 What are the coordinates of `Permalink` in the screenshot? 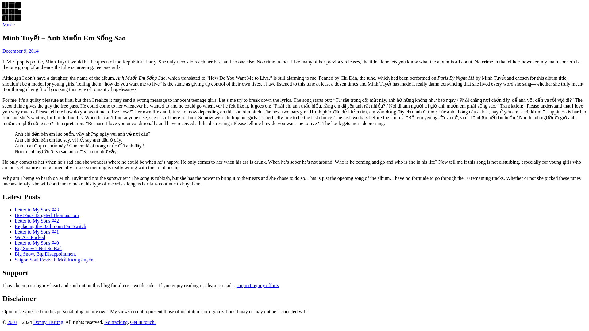 It's located at (20, 51).